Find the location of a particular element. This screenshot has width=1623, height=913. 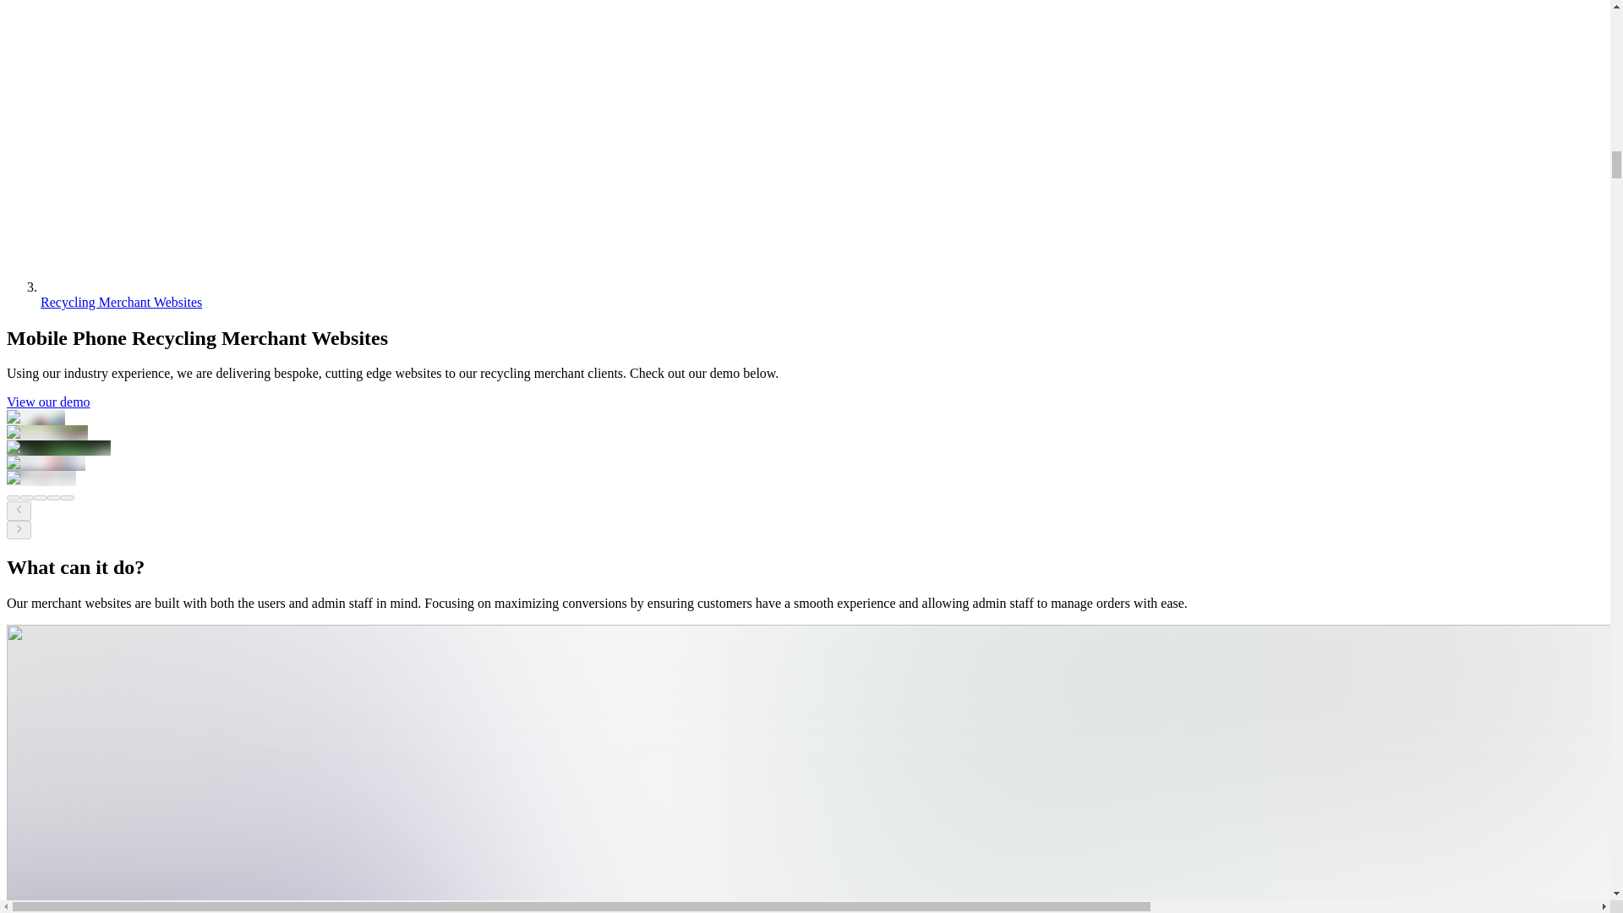

Recycling Merchant Websites is located at coordinates (121, 302).